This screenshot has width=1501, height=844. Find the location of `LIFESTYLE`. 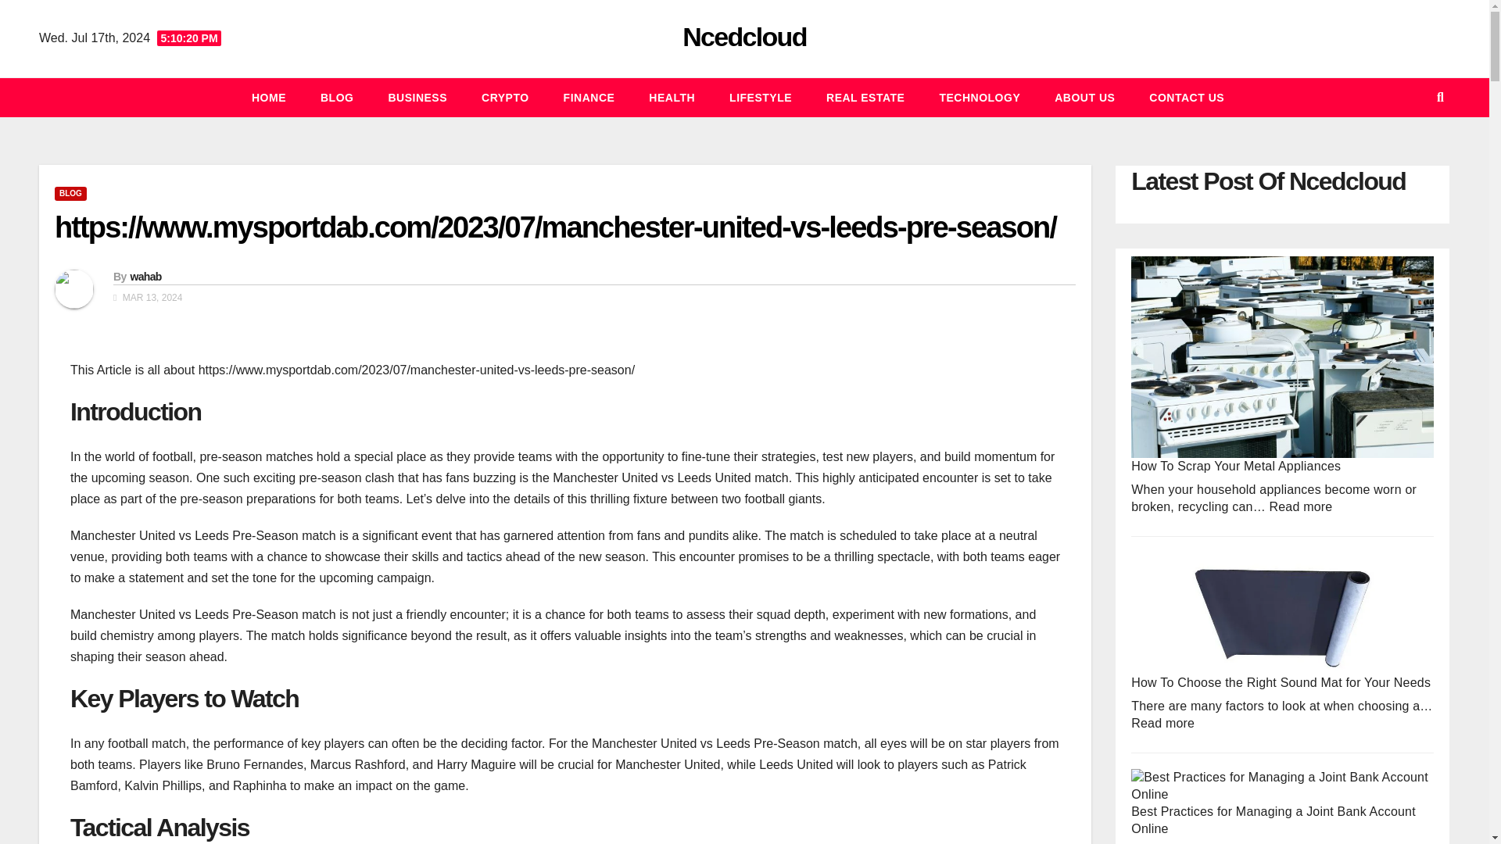

LIFESTYLE is located at coordinates (760, 98).